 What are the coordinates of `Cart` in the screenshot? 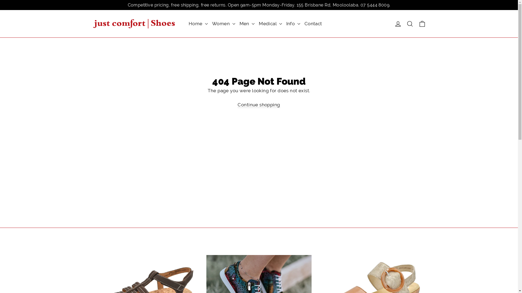 It's located at (422, 24).